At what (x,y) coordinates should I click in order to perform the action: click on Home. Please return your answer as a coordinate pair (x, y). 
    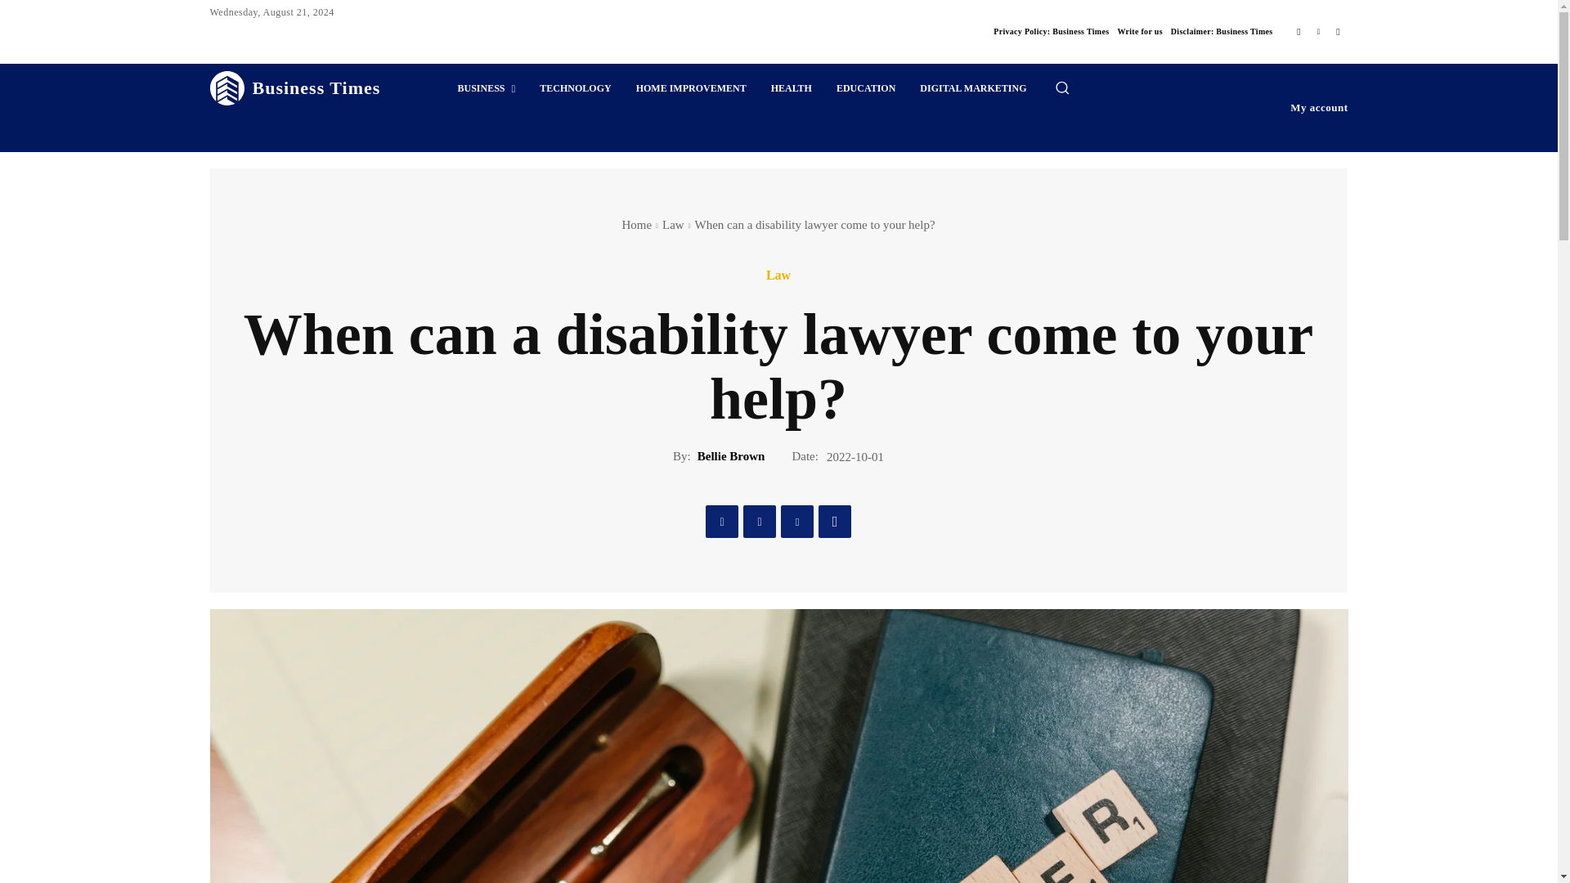
    Looking at the image, I should click on (636, 224).